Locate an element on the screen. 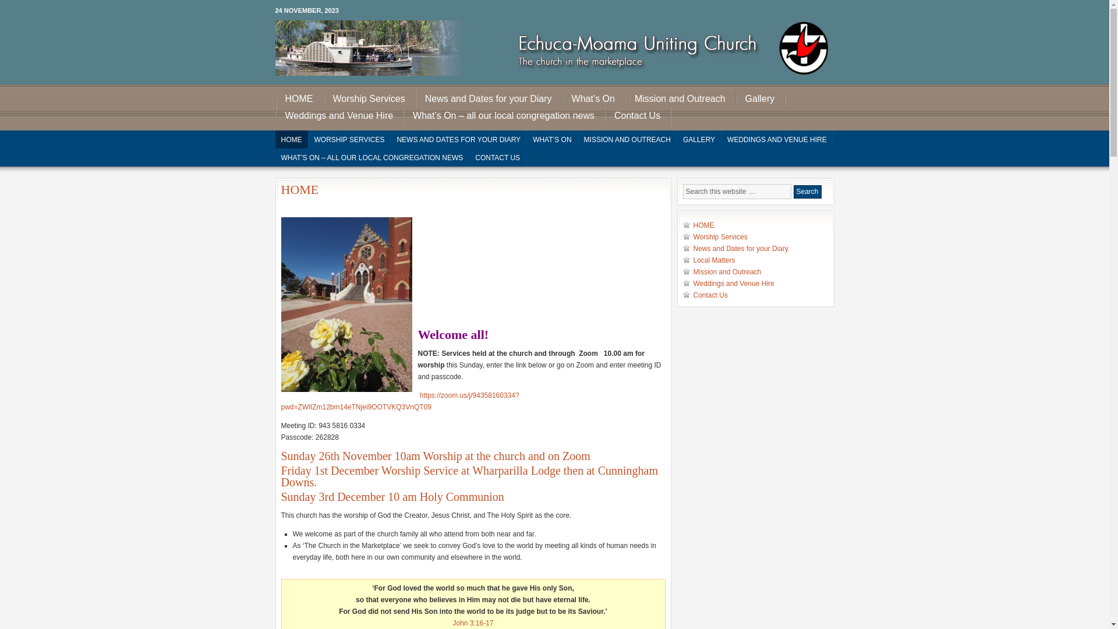  Echuca Moama Uniting Church is located at coordinates (554, 52).